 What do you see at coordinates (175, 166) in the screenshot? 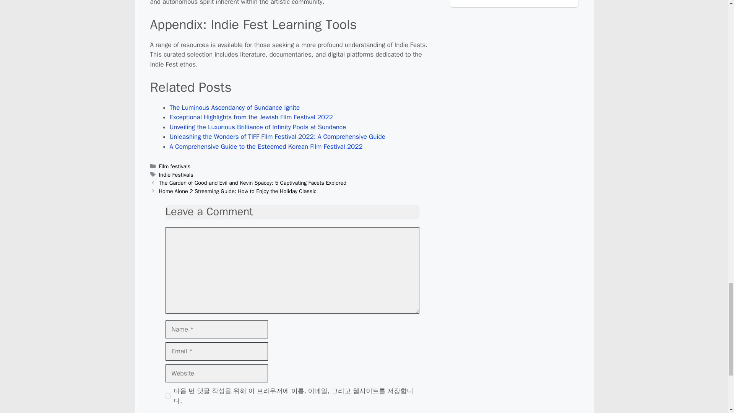
I see `Film festivals` at bounding box center [175, 166].